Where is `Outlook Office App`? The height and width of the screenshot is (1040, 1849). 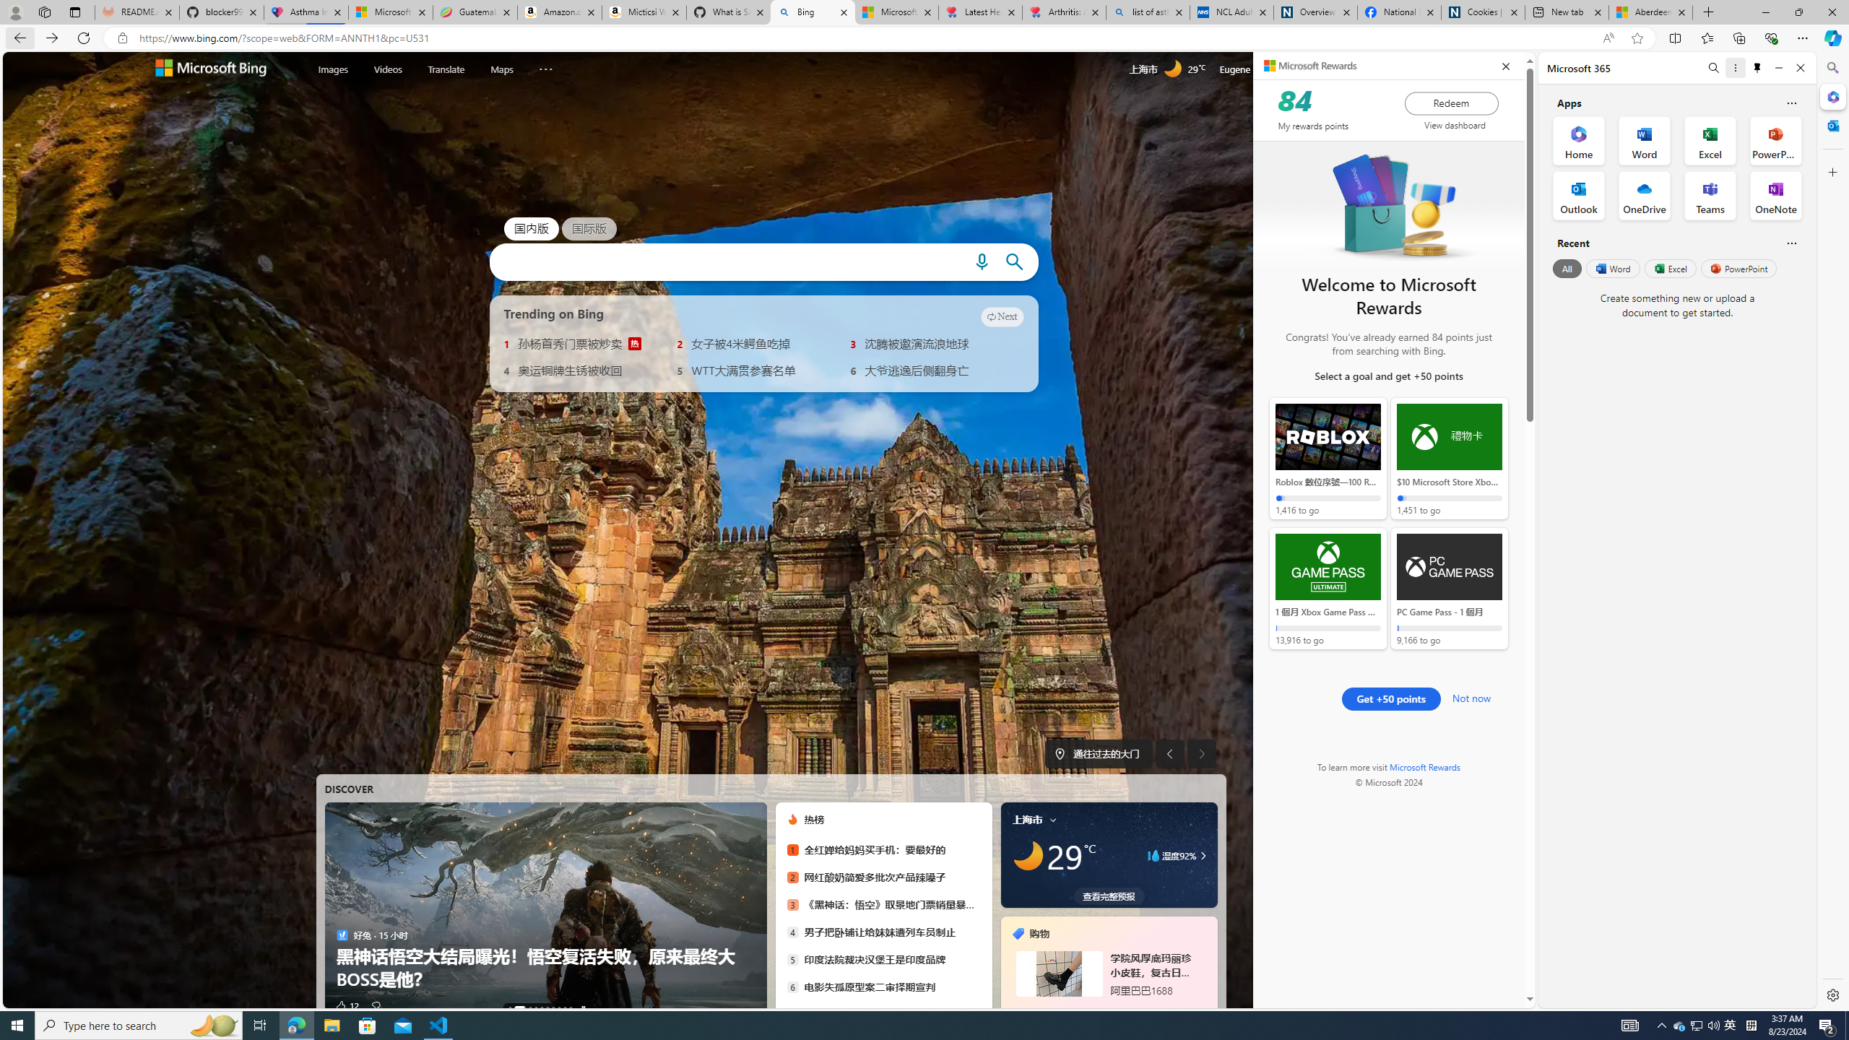
Outlook Office App is located at coordinates (1579, 196).